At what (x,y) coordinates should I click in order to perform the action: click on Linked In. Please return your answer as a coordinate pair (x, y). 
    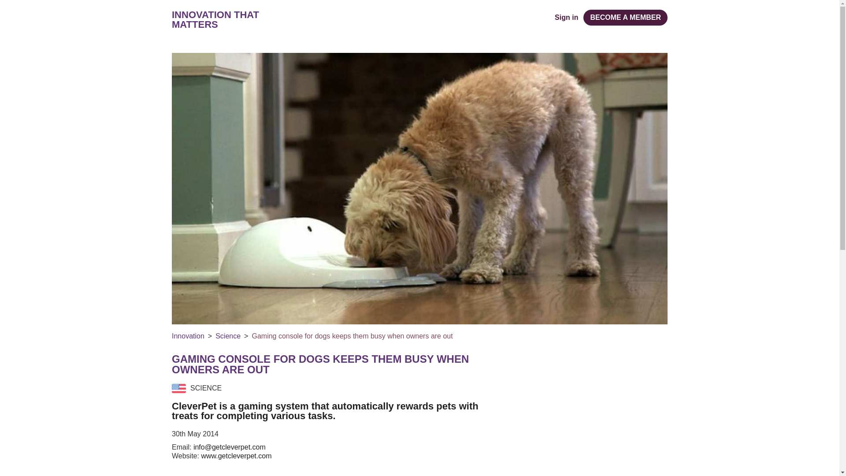
    Looking at the image, I should click on (645, 358).